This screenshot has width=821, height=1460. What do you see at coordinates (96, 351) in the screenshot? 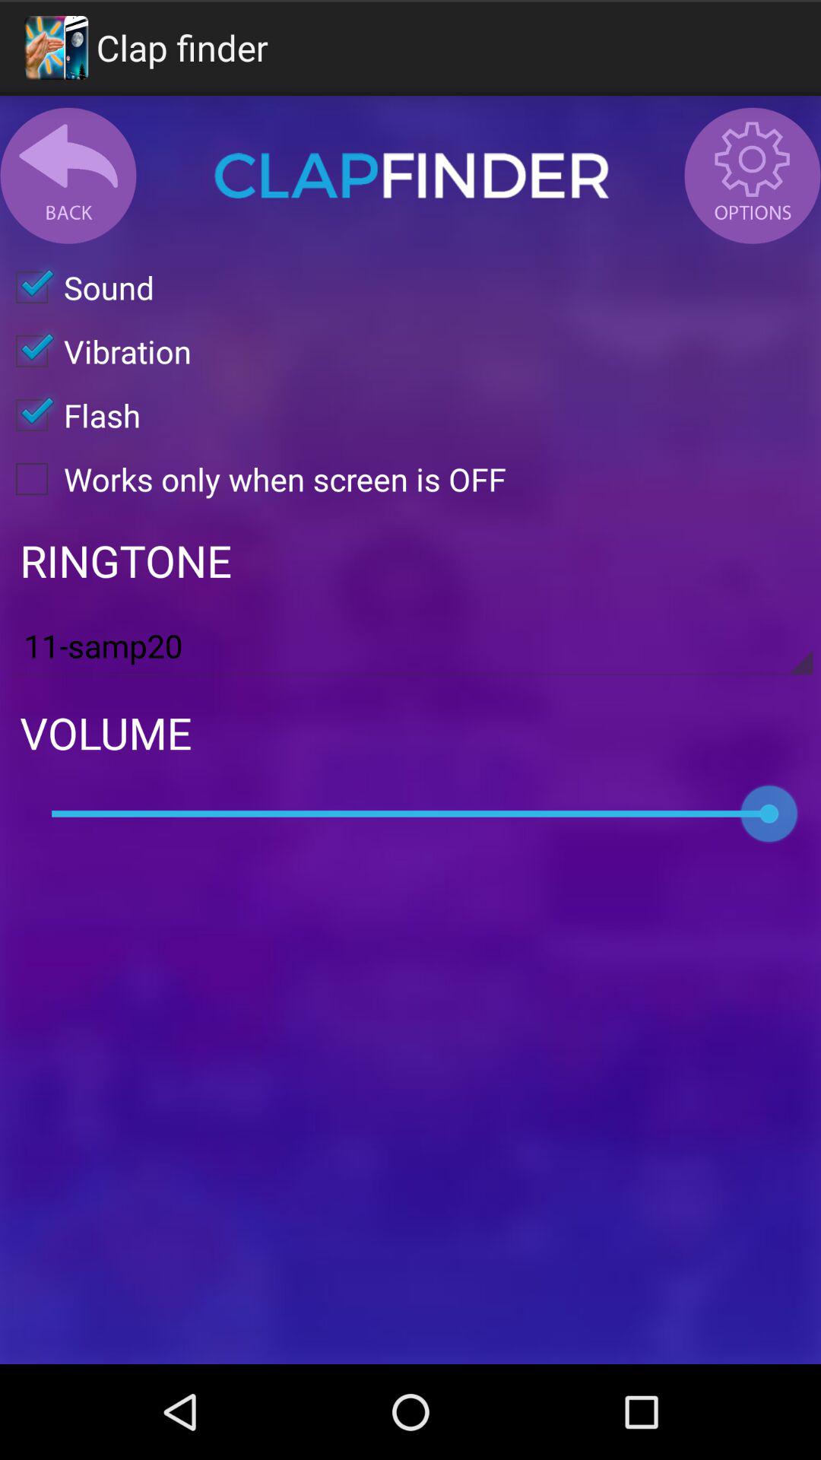
I see `turn off the checkbox above flash` at bounding box center [96, 351].